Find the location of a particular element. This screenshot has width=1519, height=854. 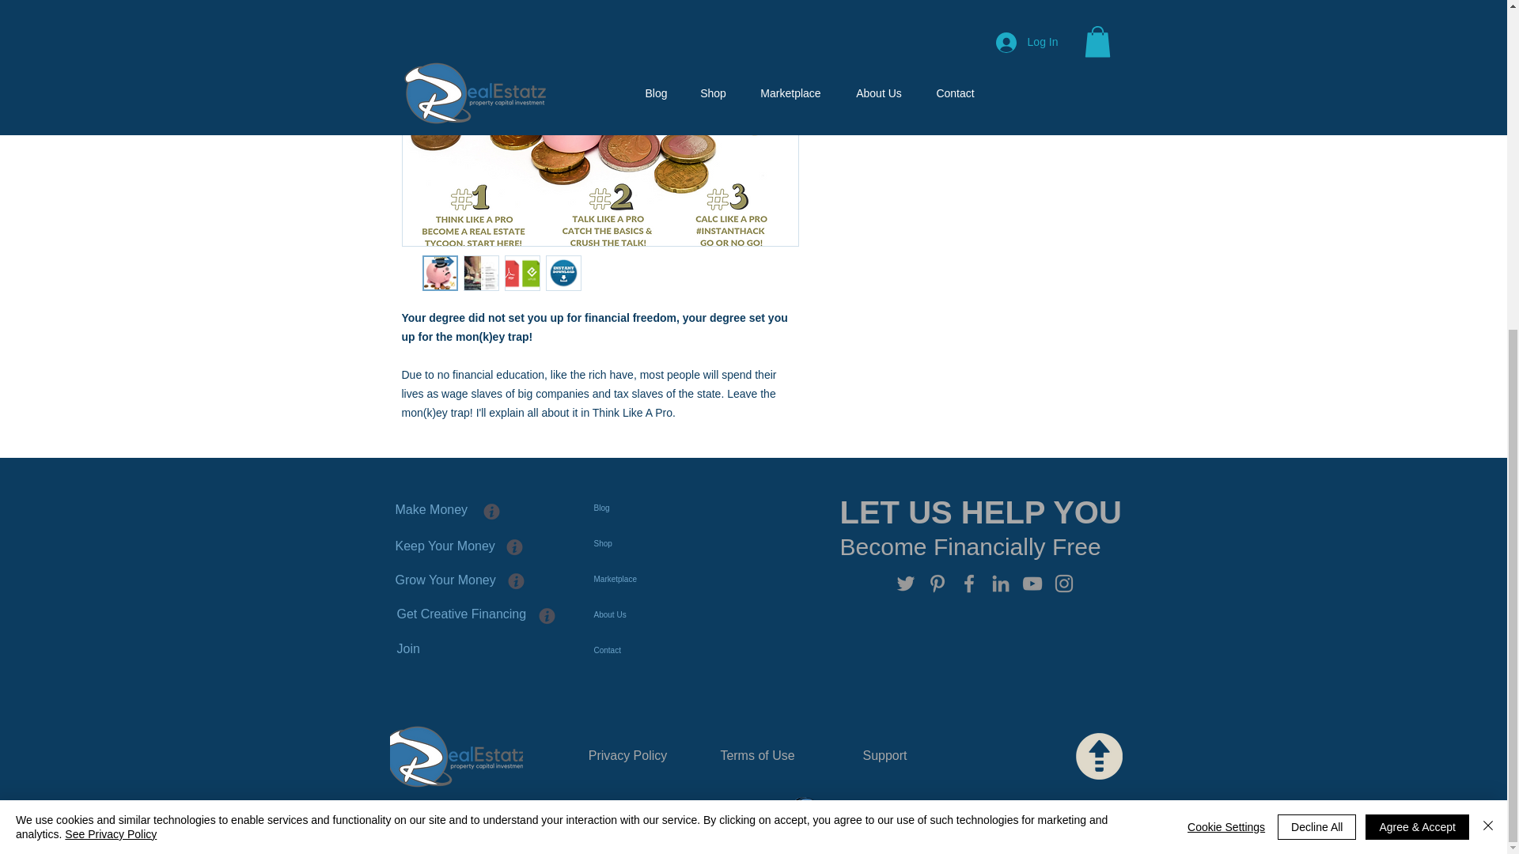

Keep Your Money is located at coordinates (479, 546).